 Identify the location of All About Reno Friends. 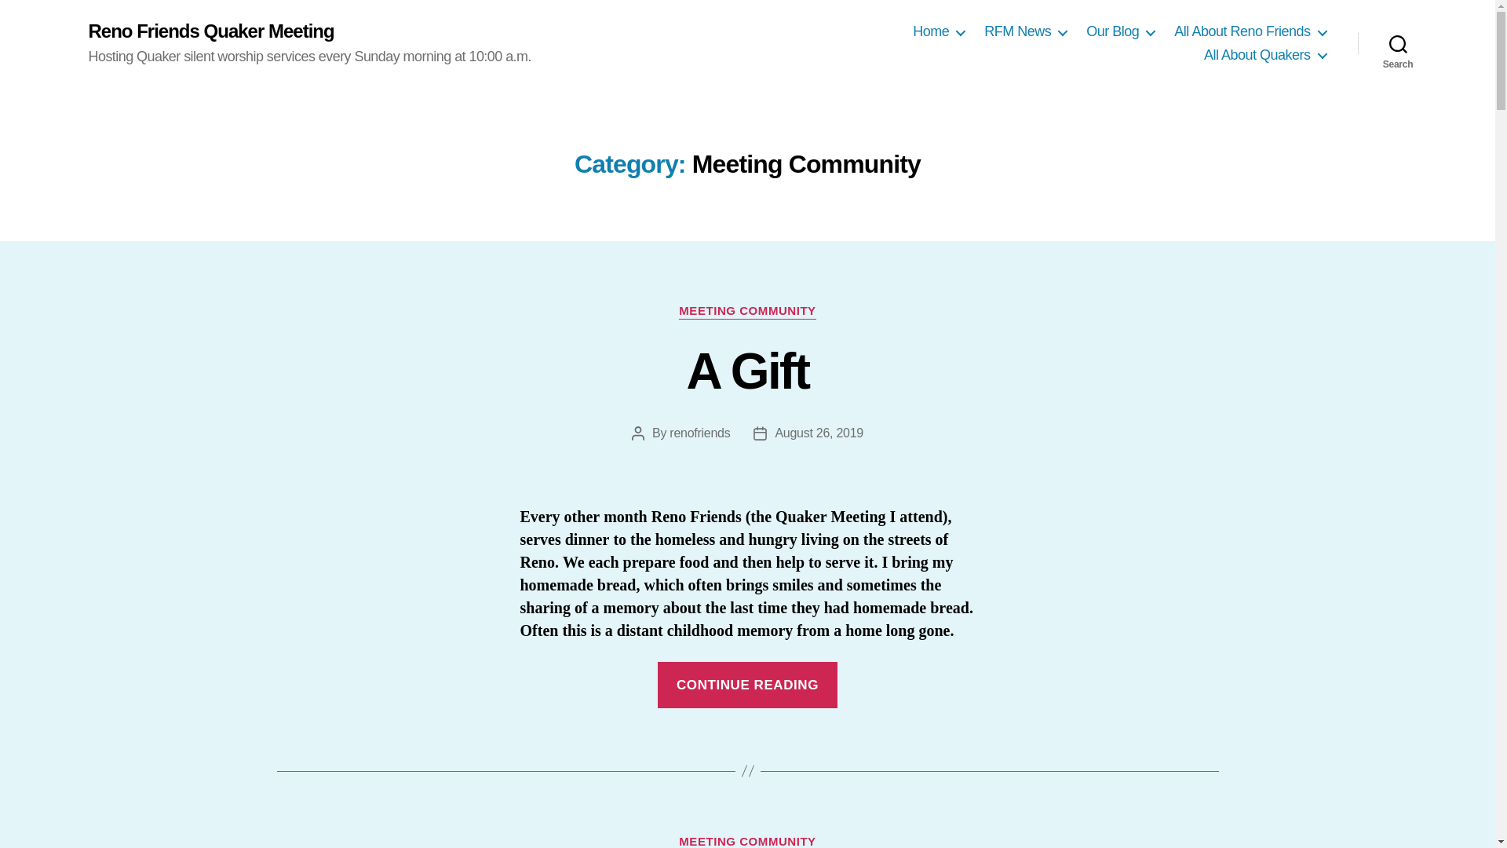
(1250, 31).